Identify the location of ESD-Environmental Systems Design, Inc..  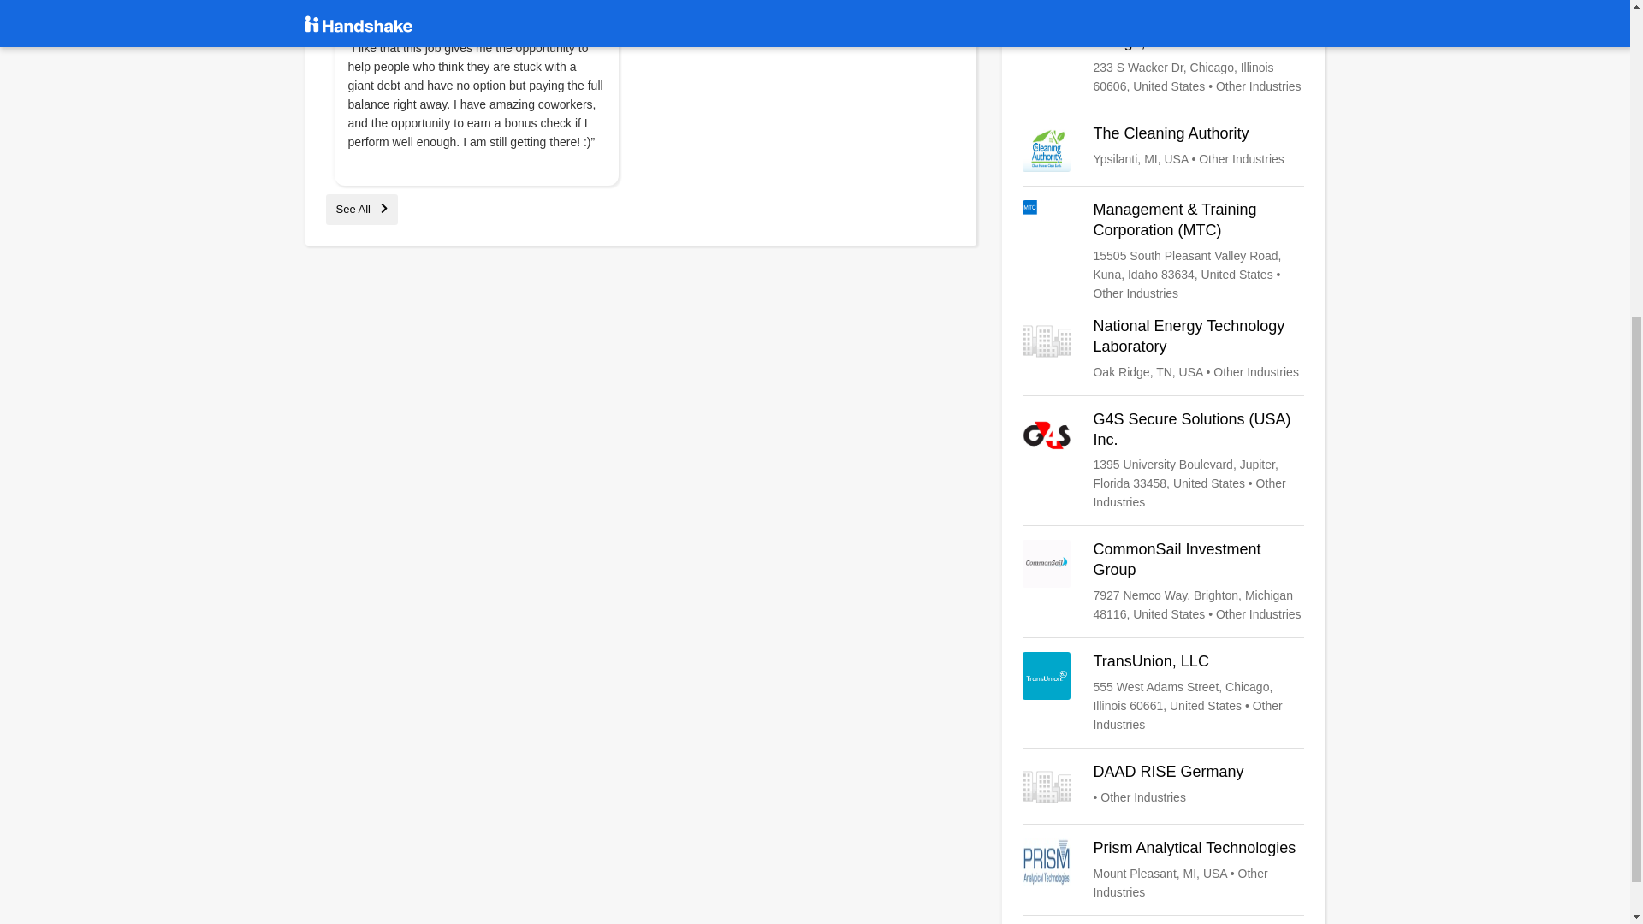
(1163, 54).